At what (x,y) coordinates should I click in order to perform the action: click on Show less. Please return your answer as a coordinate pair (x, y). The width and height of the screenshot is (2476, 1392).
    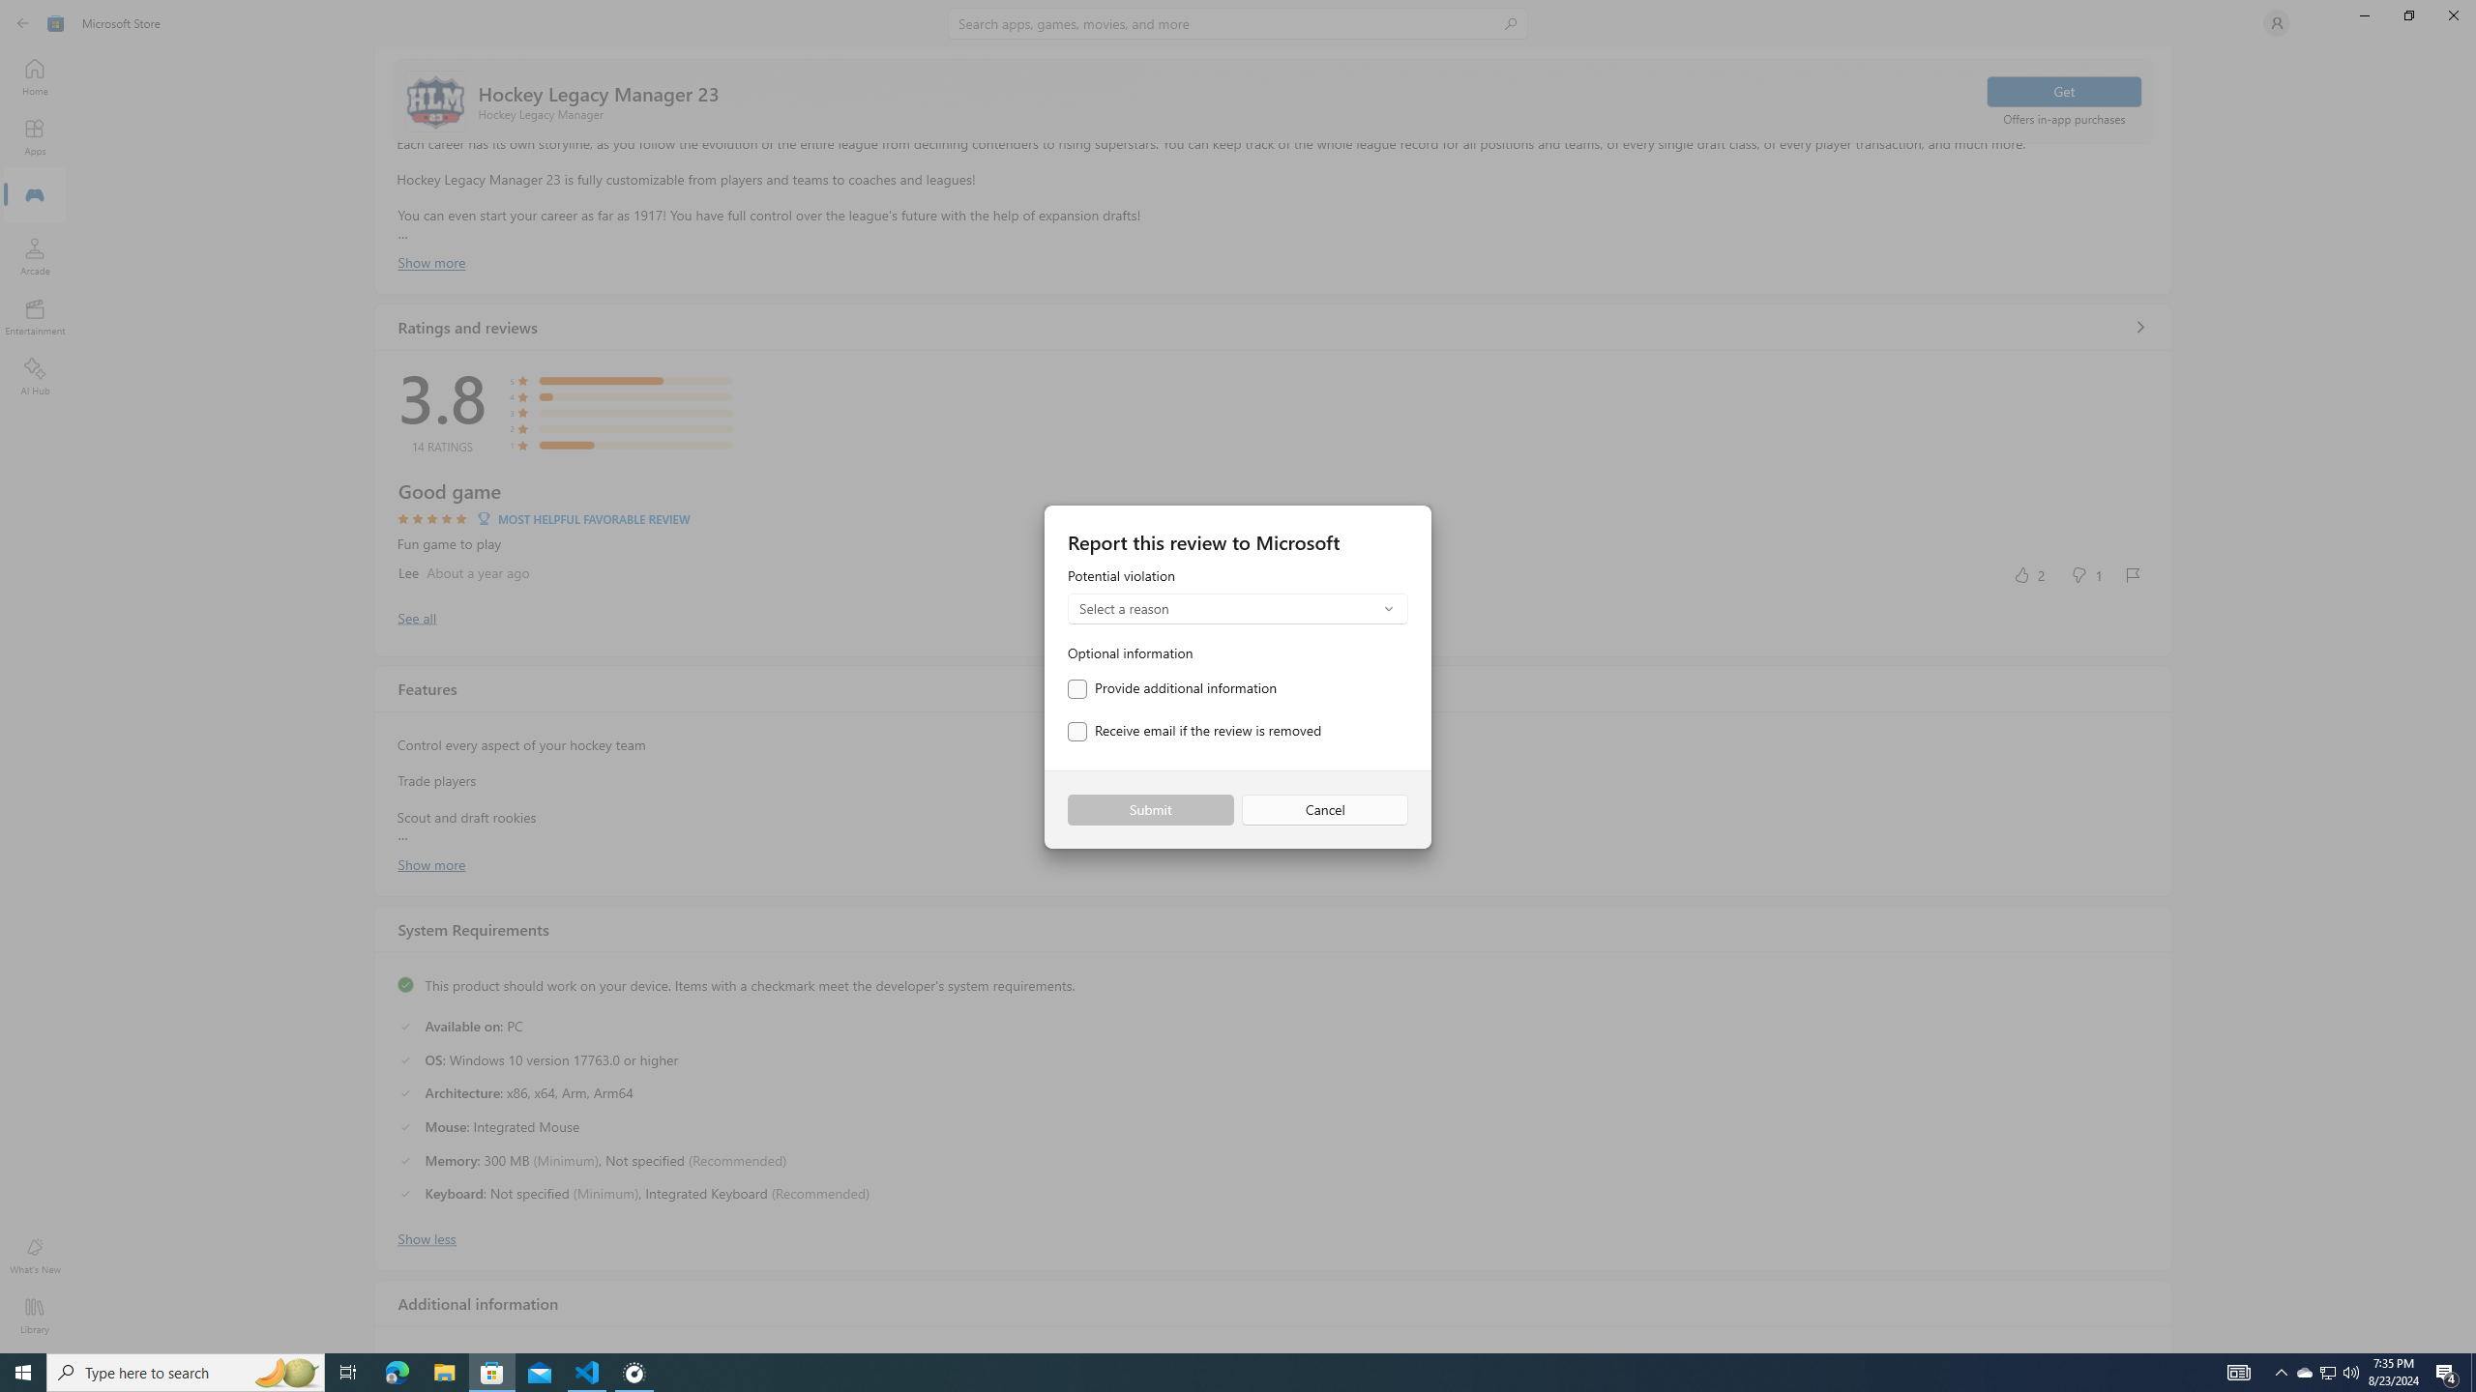
    Looking at the image, I should click on (427, 1237).